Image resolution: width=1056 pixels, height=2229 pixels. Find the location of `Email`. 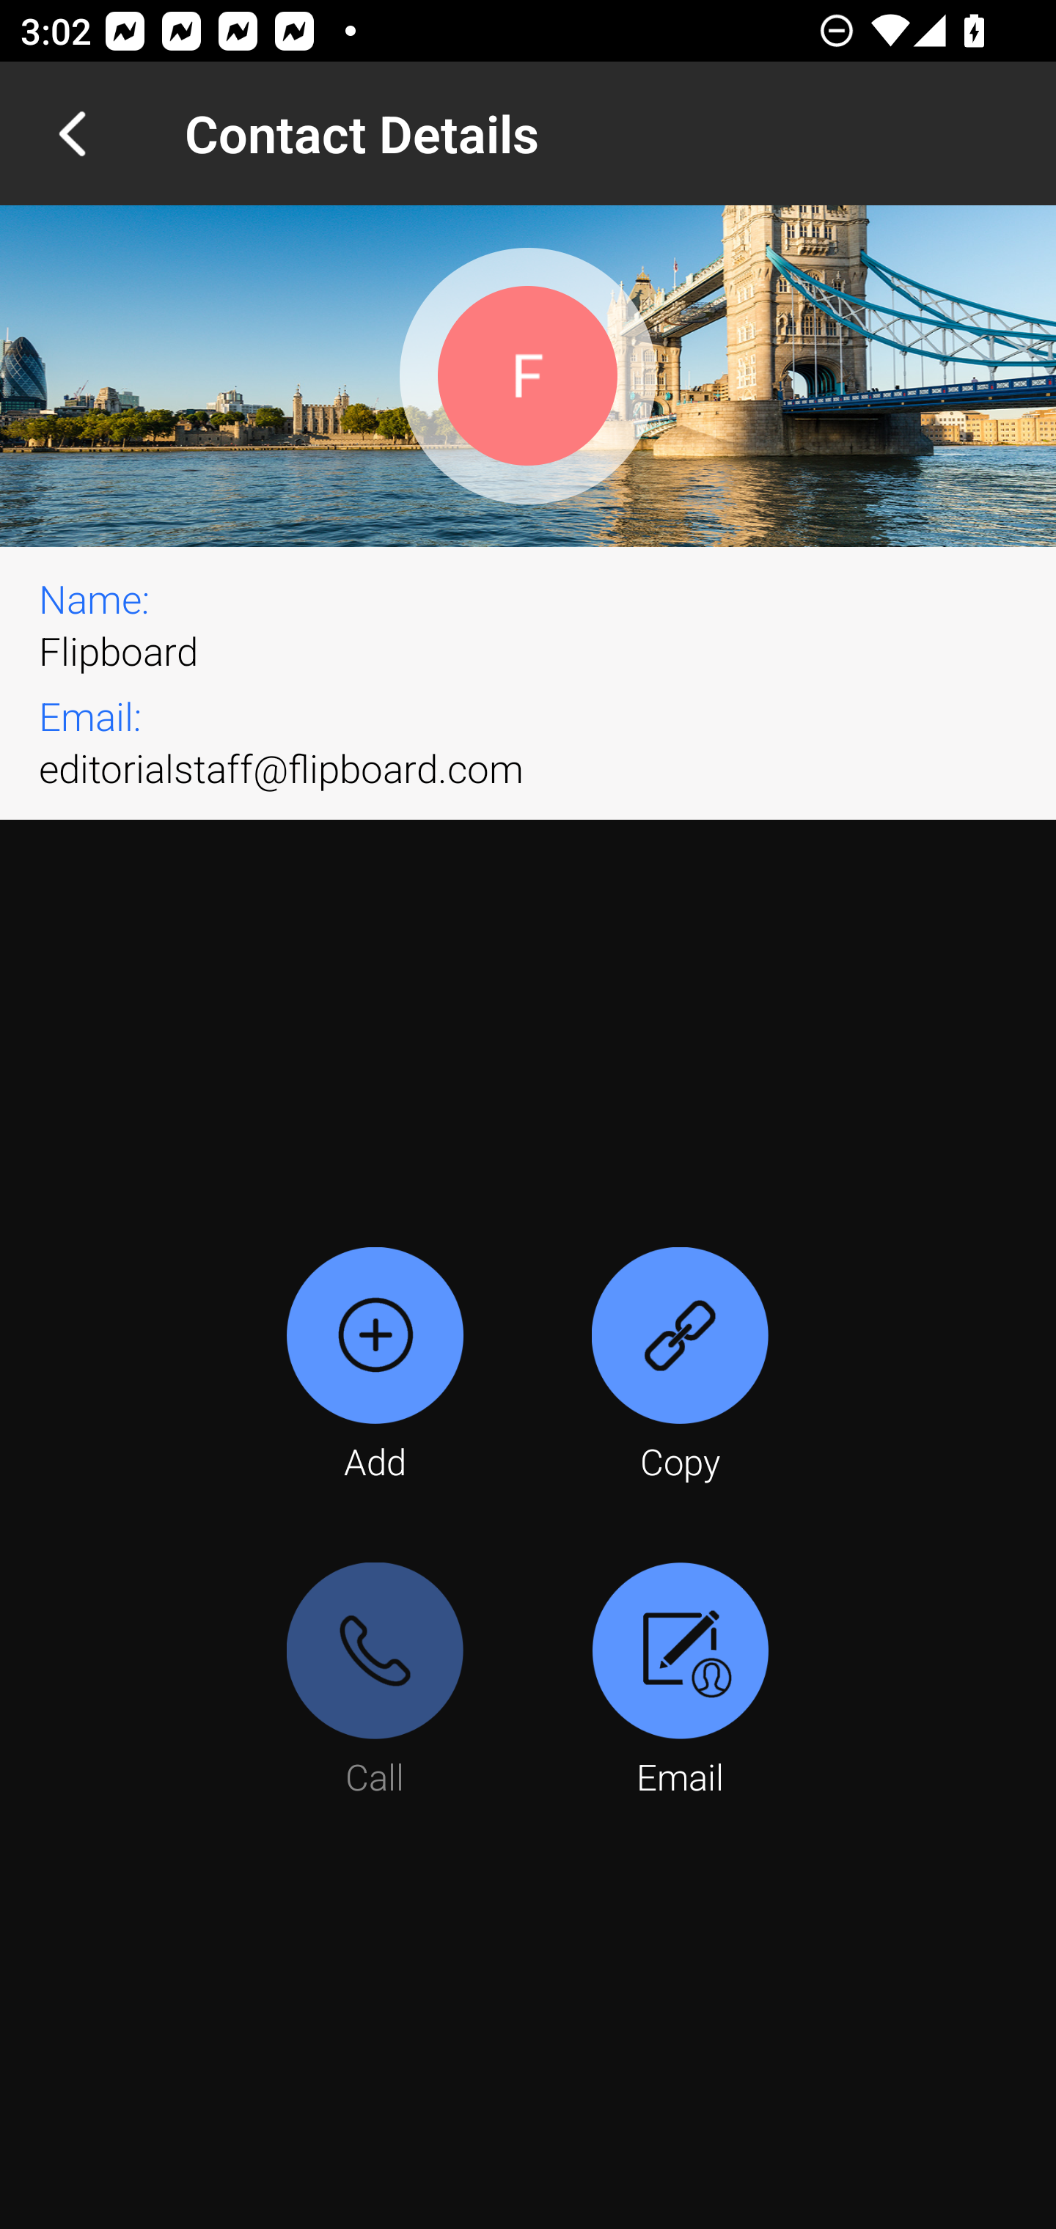

Email is located at coordinates (680, 1682).